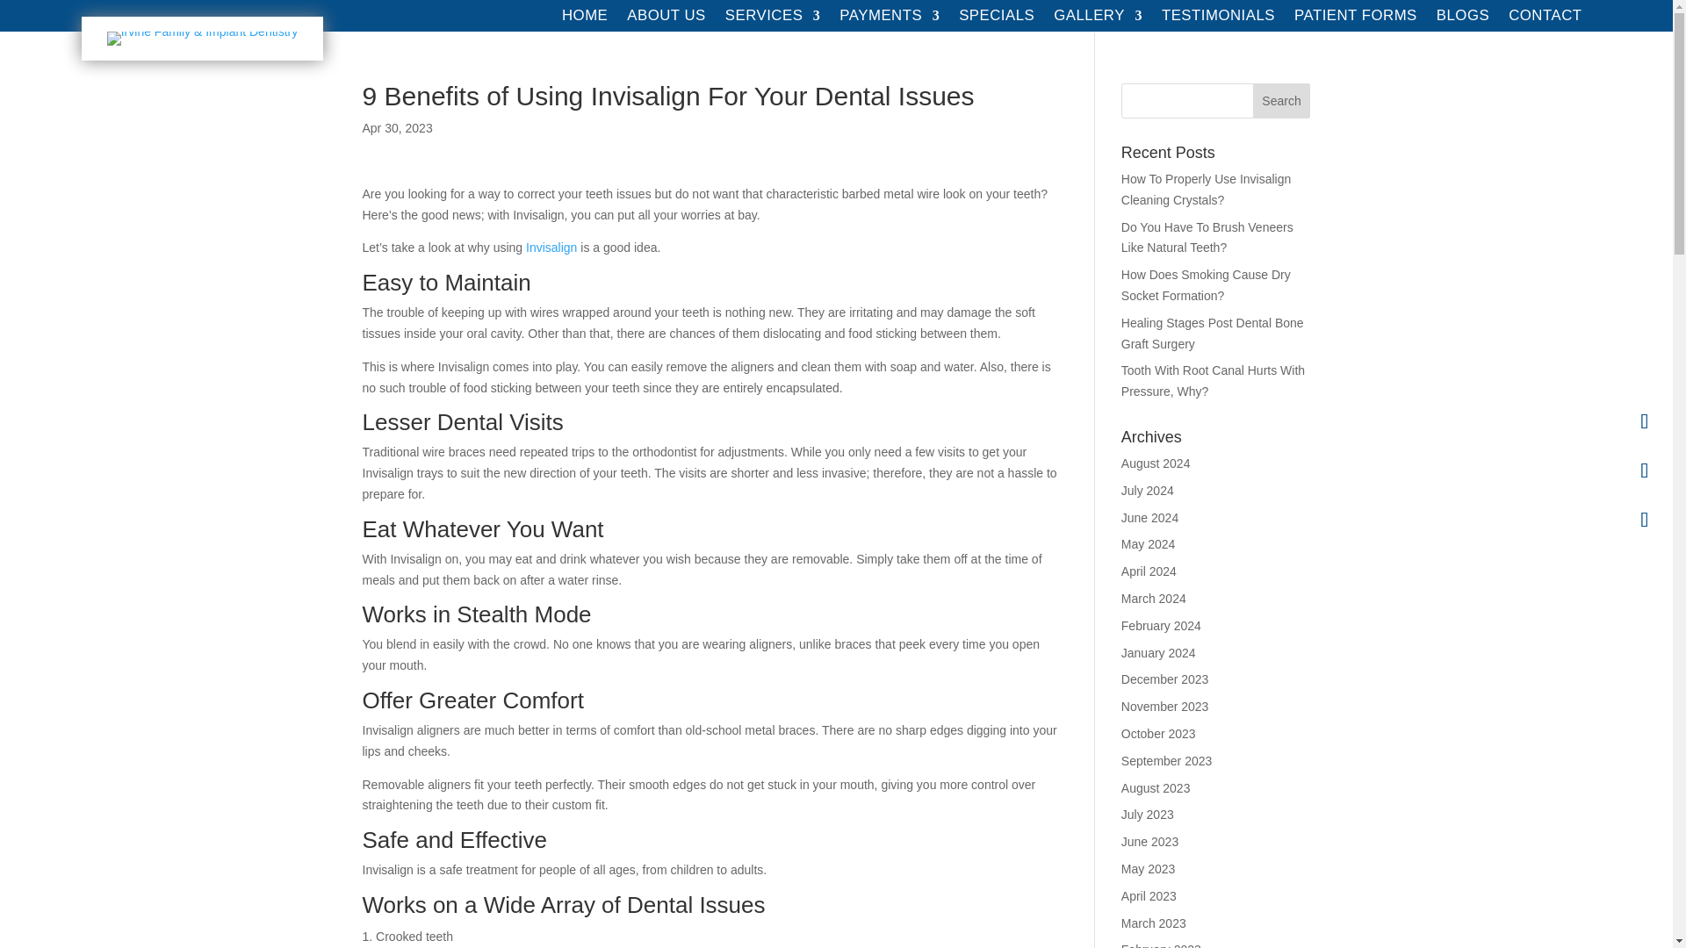  What do you see at coordinates (1098, 19) in the screenshot?
I see `GALLERY` at bounding box center [1098, 19].